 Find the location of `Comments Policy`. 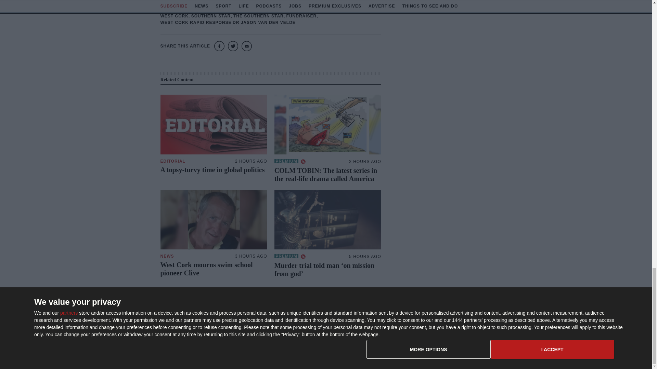

Comments Policy is located at coordinates (459, 336).